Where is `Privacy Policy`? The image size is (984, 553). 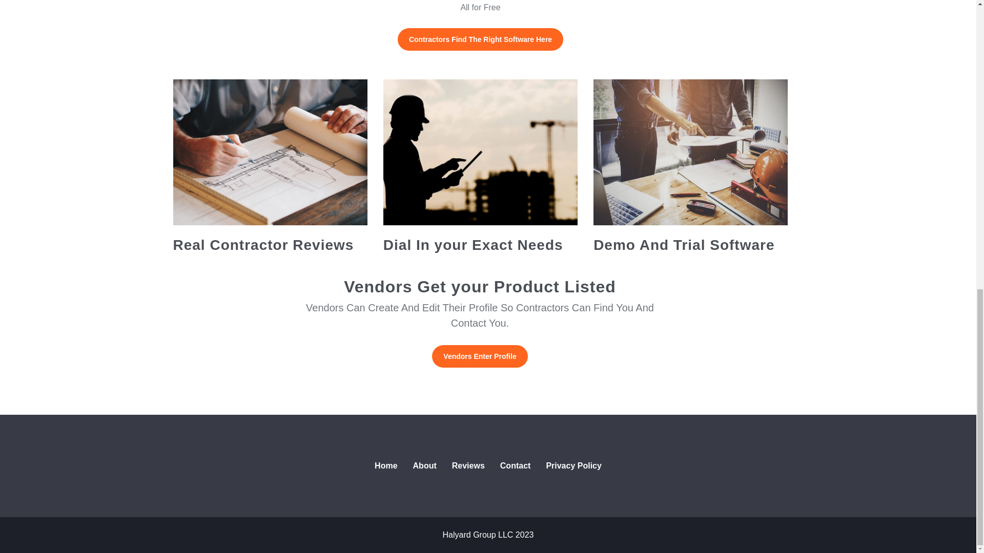
Privacy Policy is located at coordinates (573, 466).